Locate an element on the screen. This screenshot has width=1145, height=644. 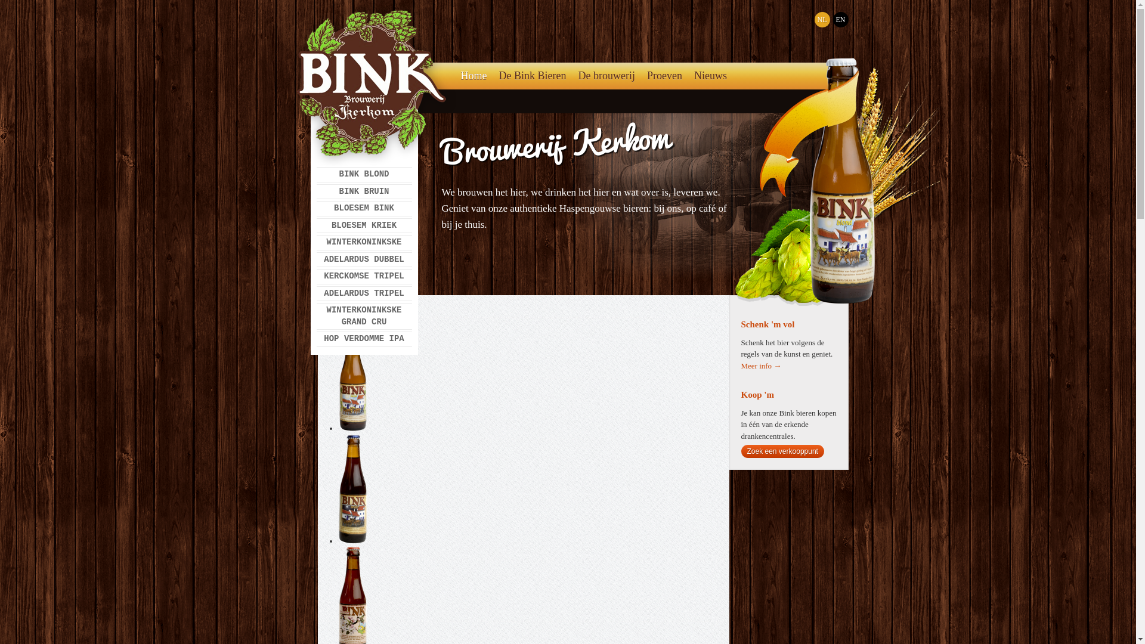
BLOESEM BINK is located at coordinates (364, 209).